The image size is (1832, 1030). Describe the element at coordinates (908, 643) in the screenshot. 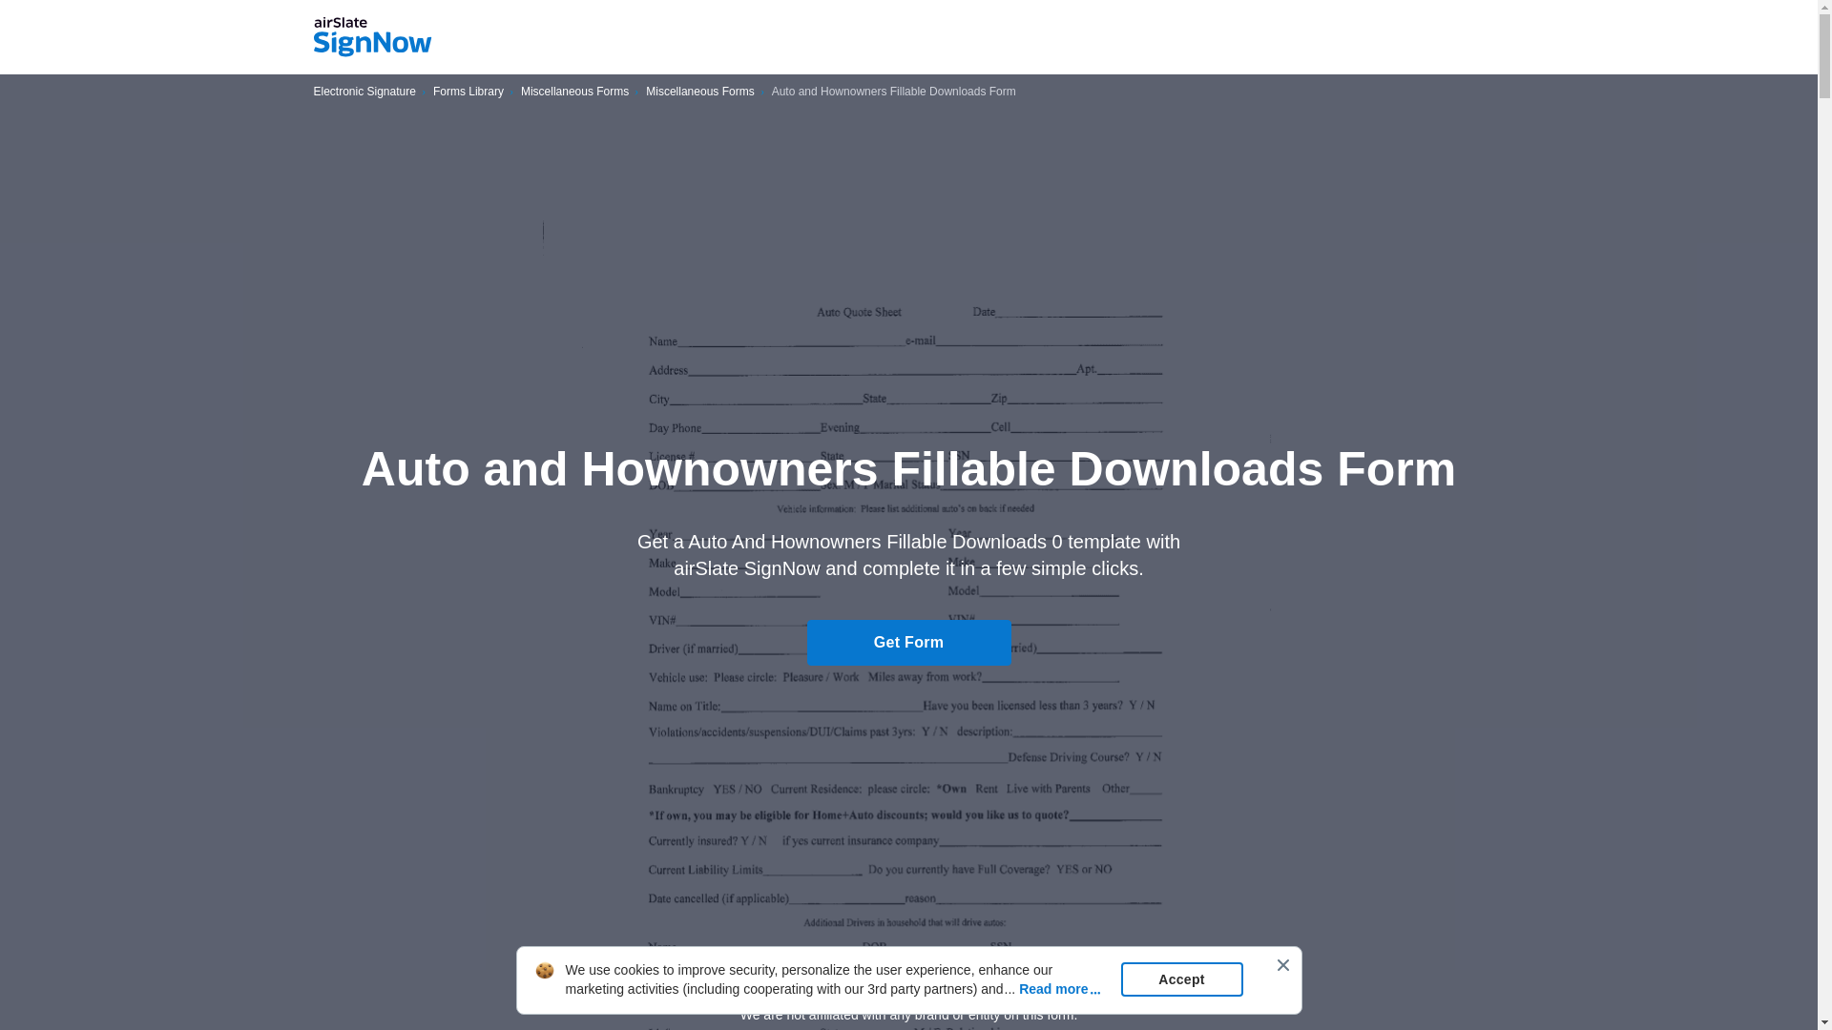

I see `Get Form` at that location.